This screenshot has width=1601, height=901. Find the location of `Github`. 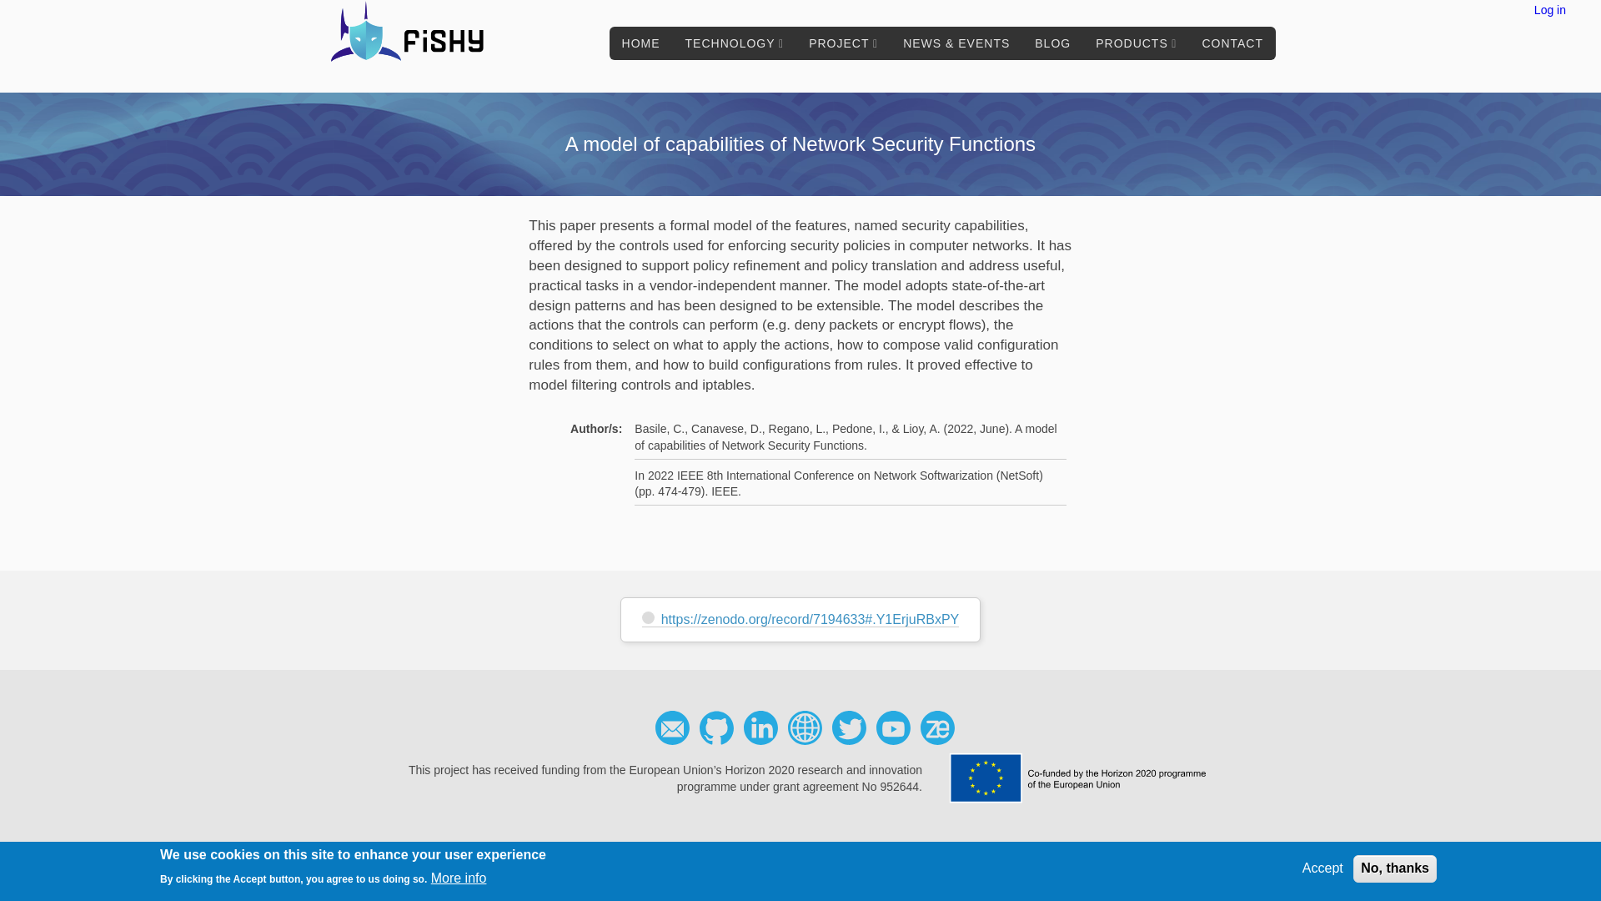

Github is located at coordinates (716, 727).